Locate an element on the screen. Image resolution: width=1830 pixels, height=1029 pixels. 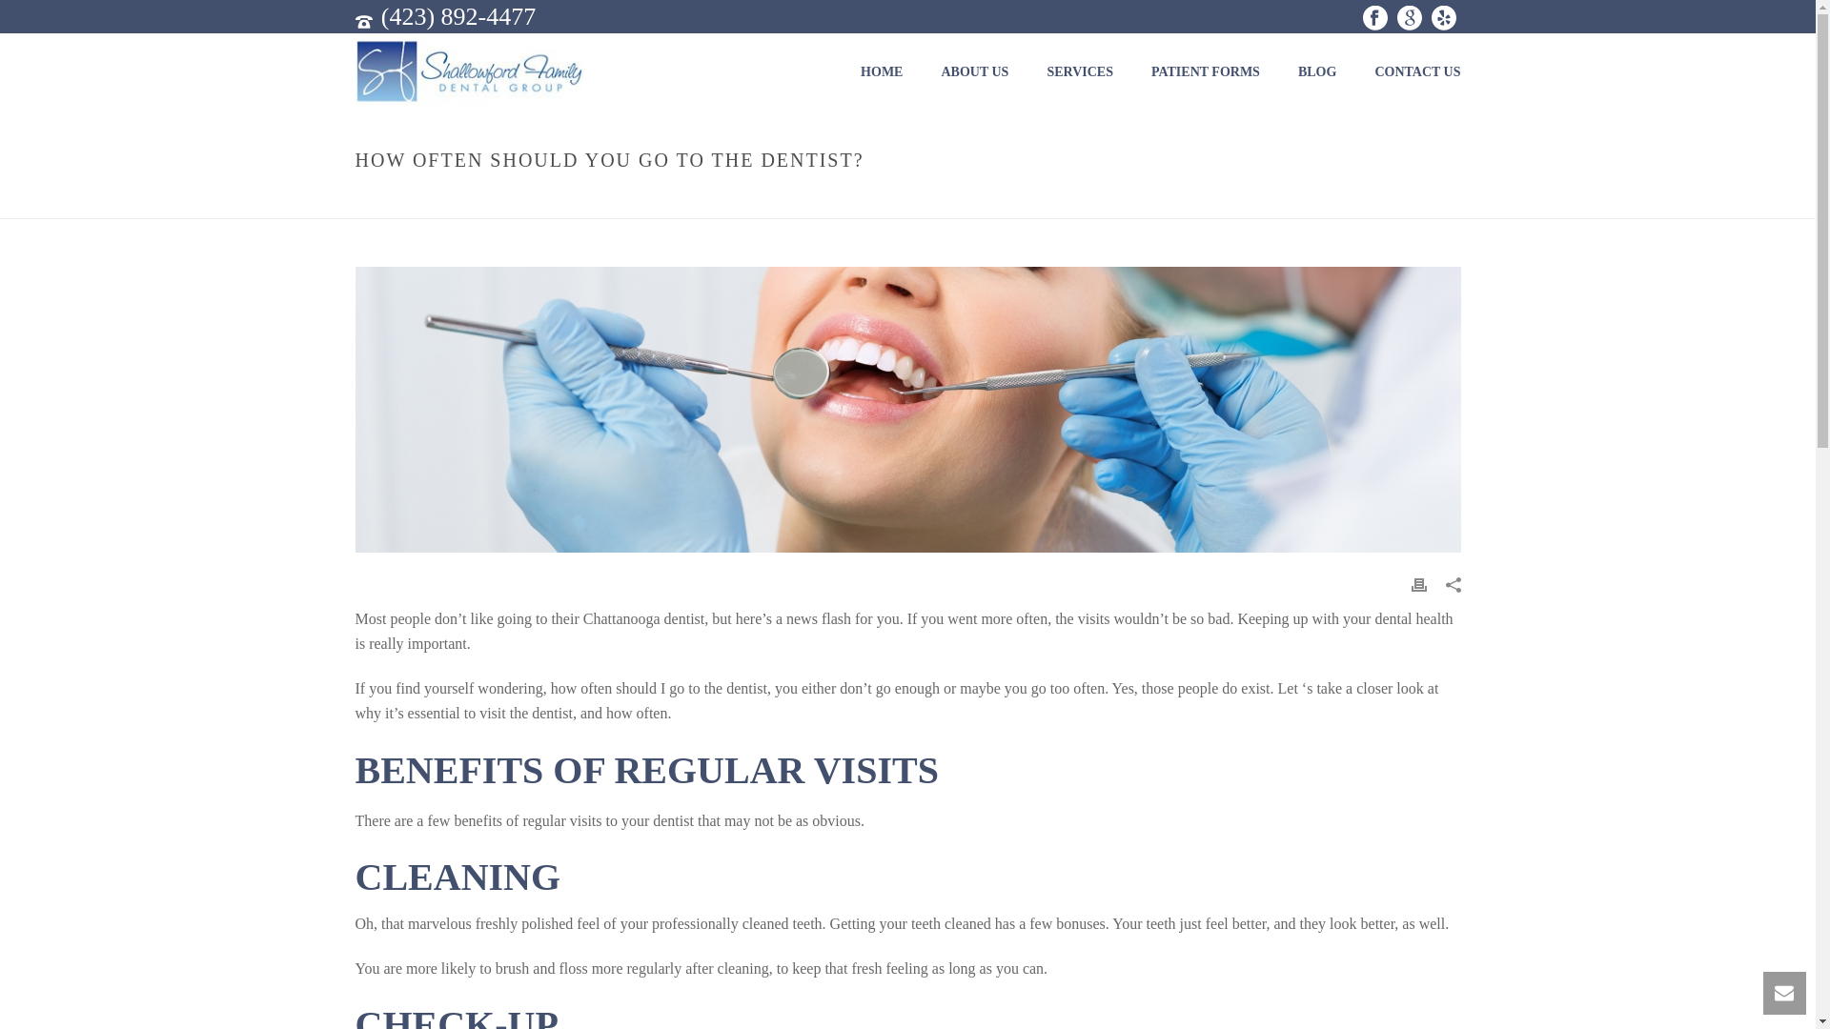
Going above and beyond to make you smile! is located at coordinates (468, 71).